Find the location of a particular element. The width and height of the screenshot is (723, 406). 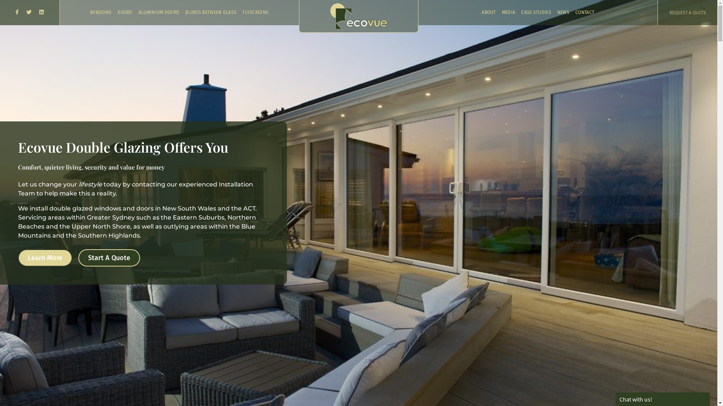

Learn More is located at coordinates (45, 258).